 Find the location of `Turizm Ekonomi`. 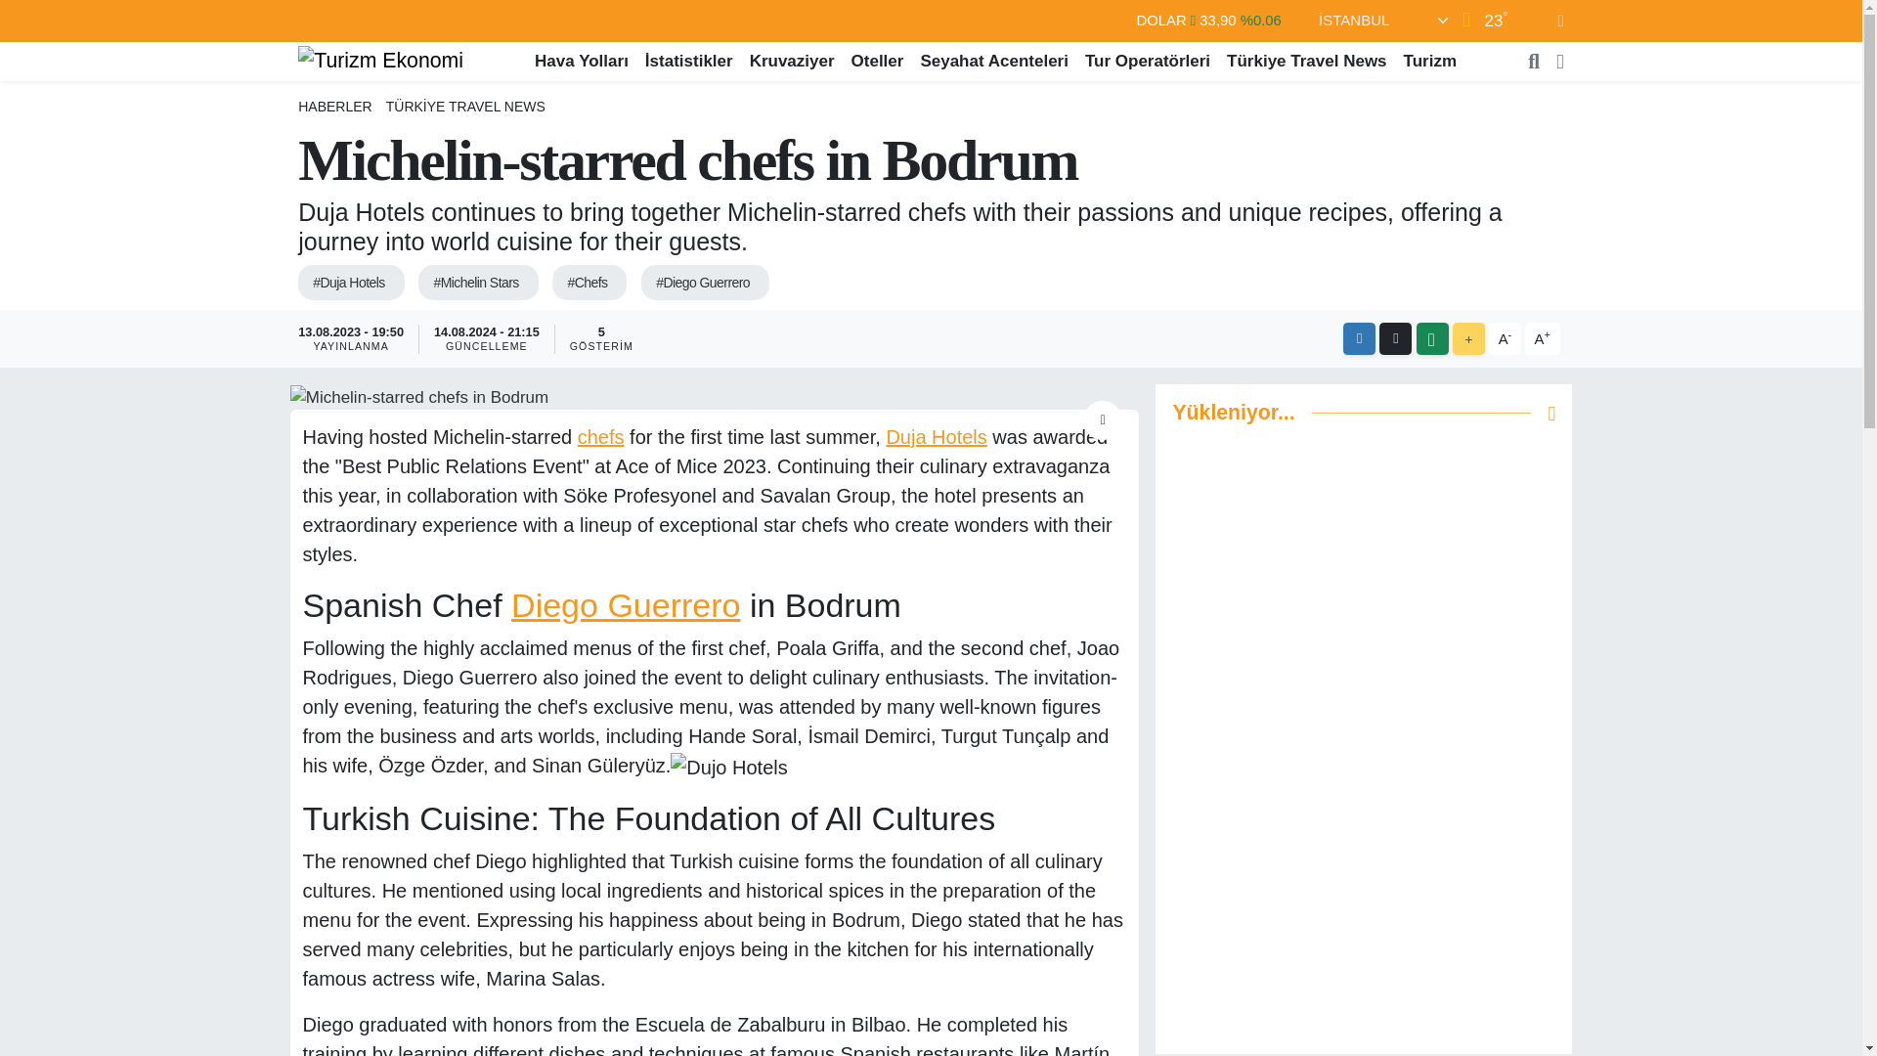

Turizm Ekonomi is located at coordinates (381, 60).